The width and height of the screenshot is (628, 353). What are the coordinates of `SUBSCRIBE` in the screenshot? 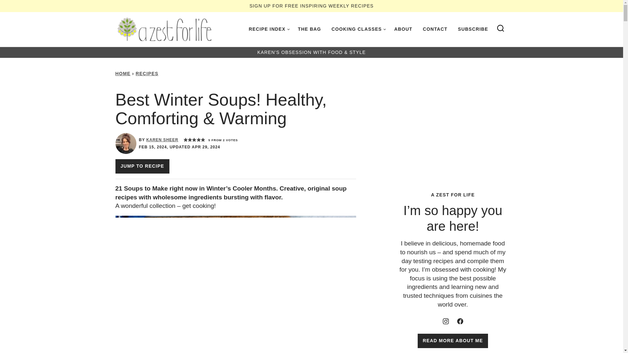 It's located at (473, 29).